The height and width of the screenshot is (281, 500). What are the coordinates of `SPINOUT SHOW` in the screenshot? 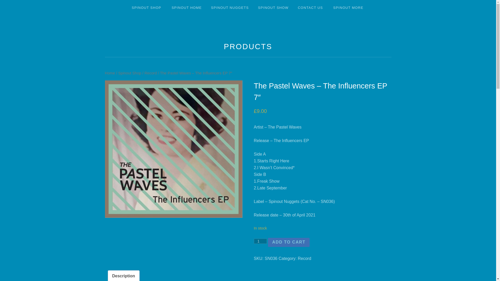 It's located at (273, 8).